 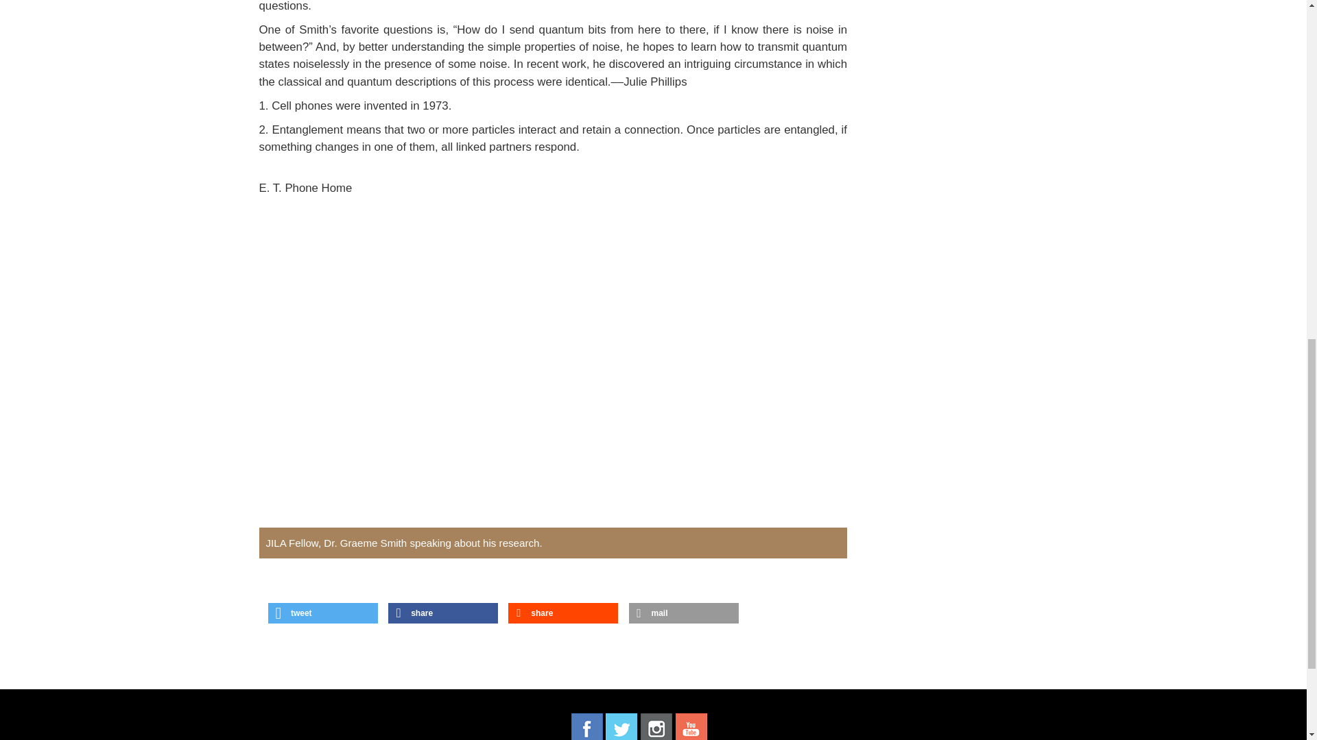 I want to click on Share on Facebook, so click(x=443, y=613).